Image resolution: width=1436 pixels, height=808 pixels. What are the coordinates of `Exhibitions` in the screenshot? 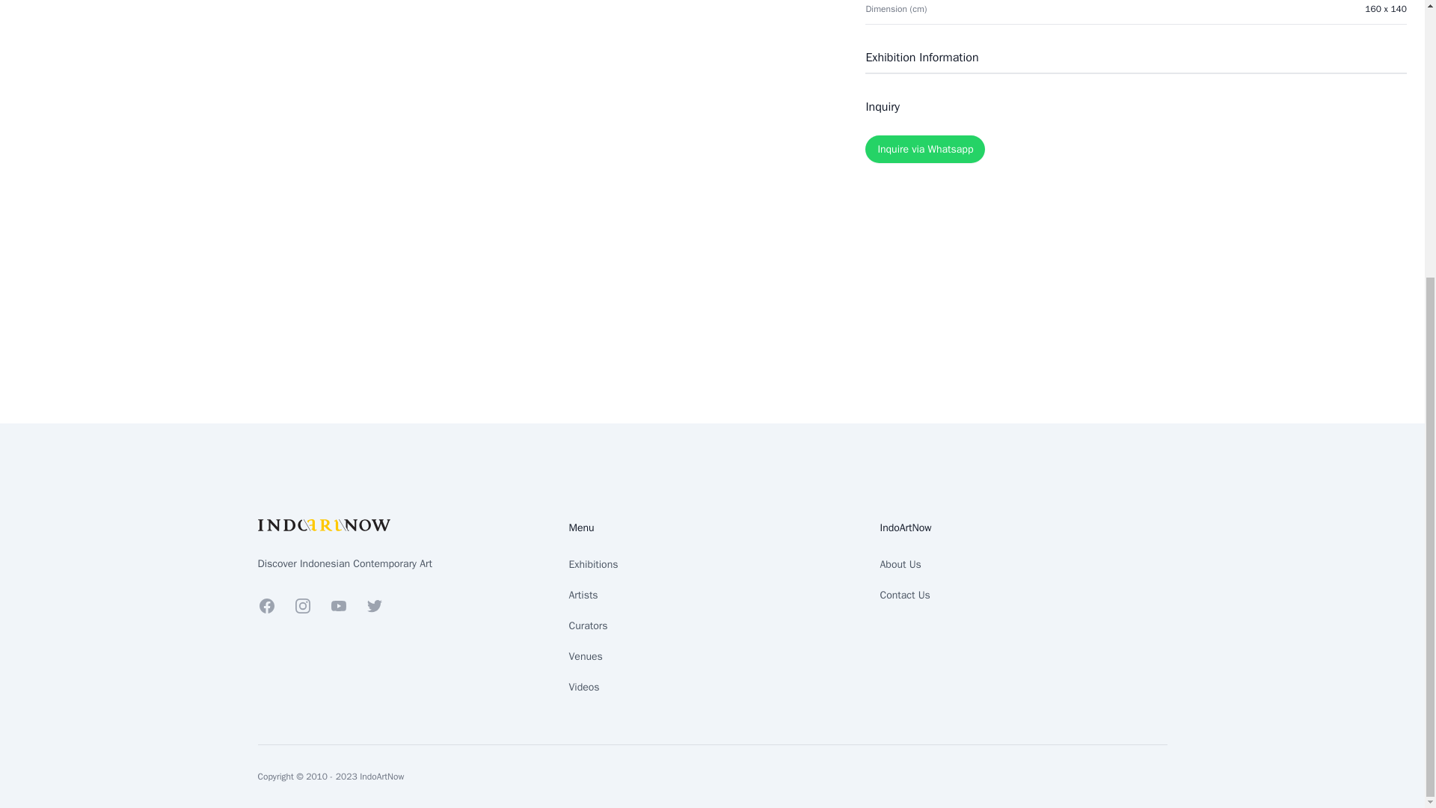 It's located at (592, 564).